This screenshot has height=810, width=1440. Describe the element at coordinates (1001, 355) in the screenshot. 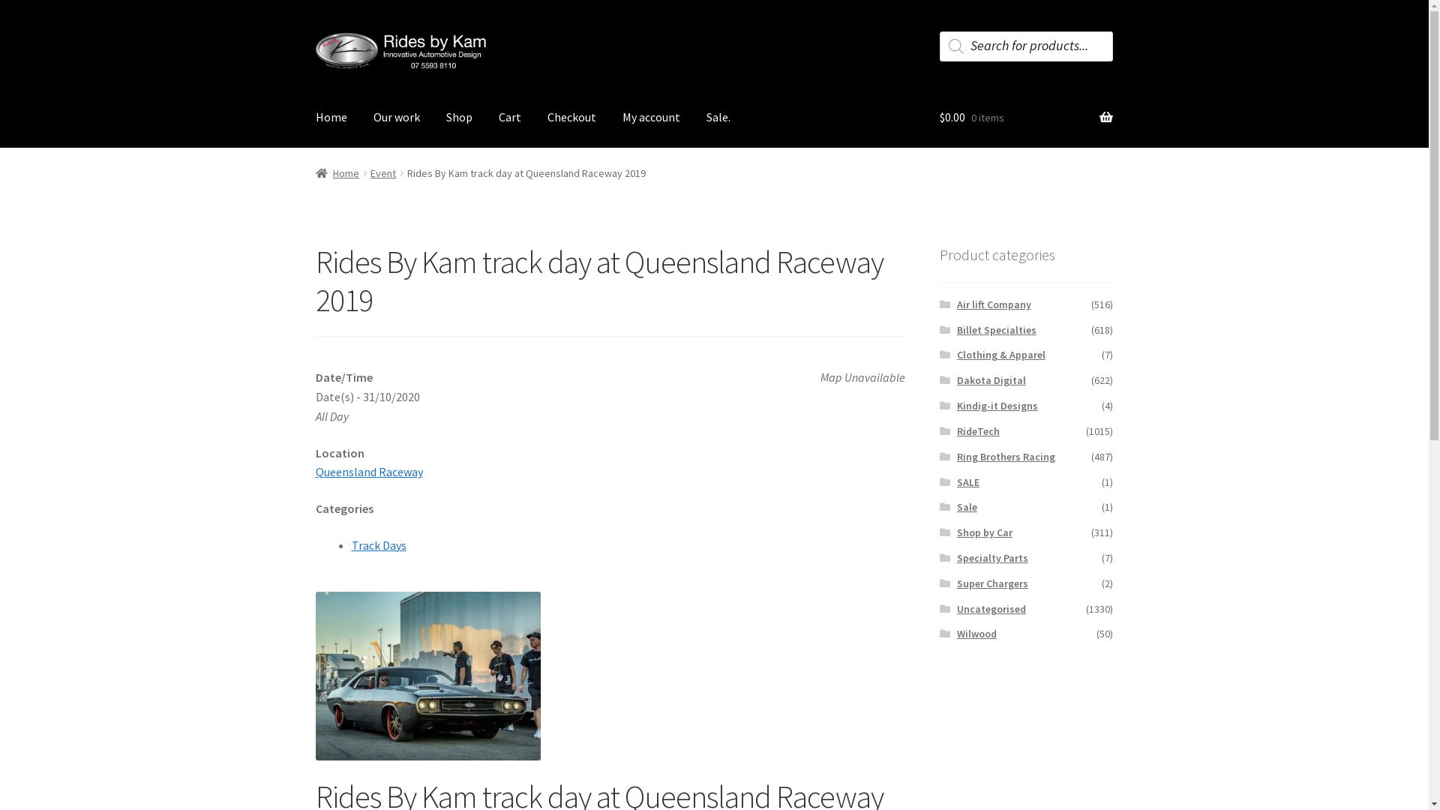

I see `Clothing & Apparel` at that location.